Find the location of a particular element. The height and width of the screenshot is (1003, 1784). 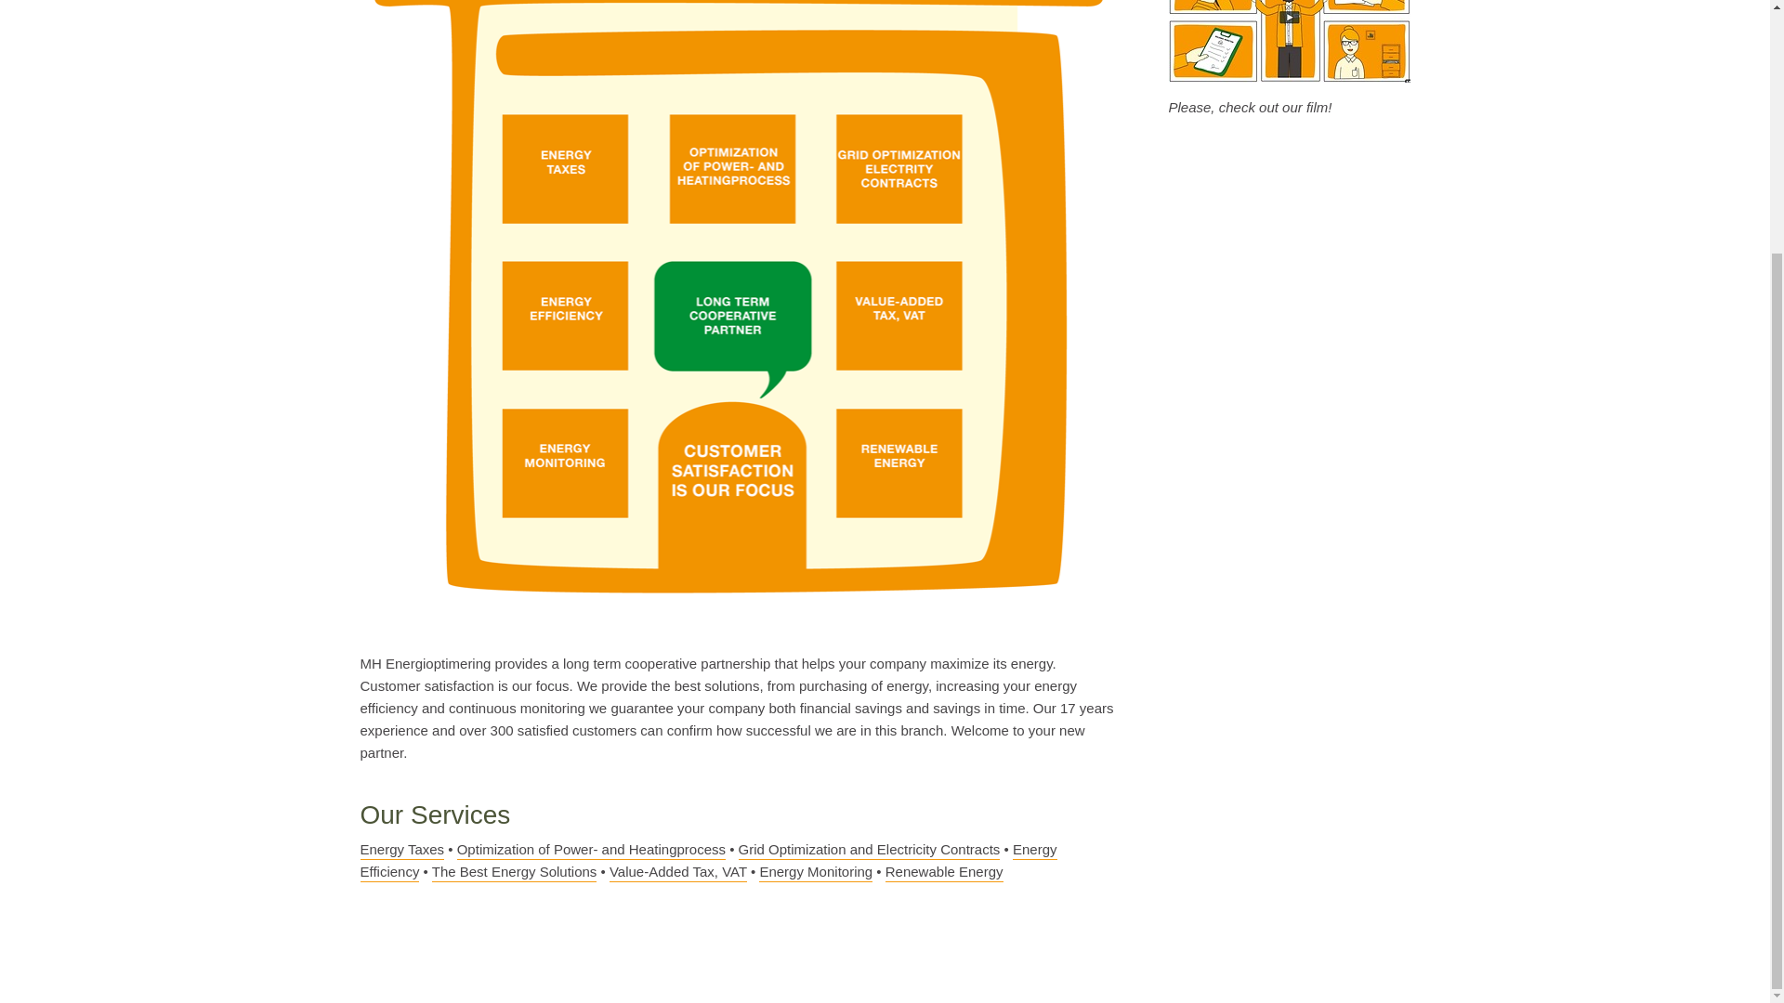

Grid Optimization and Electricity Contracts is located at coordinates (870, 851).